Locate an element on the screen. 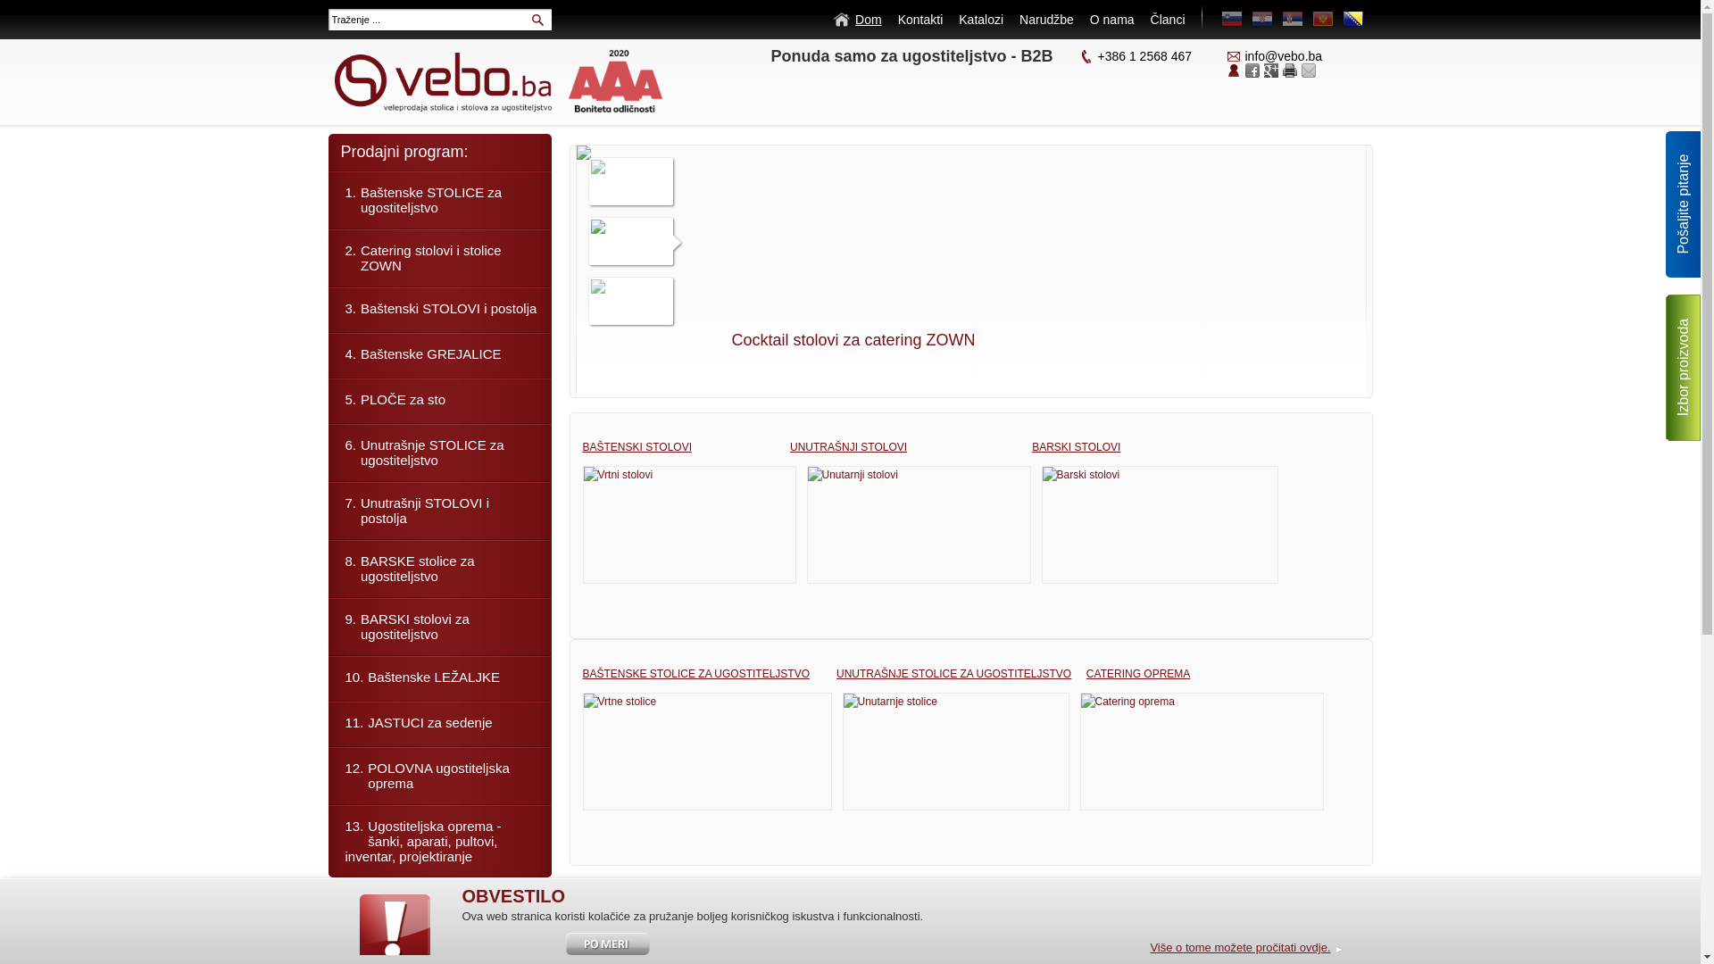  Facebook is located at coordinates (1252, 71).